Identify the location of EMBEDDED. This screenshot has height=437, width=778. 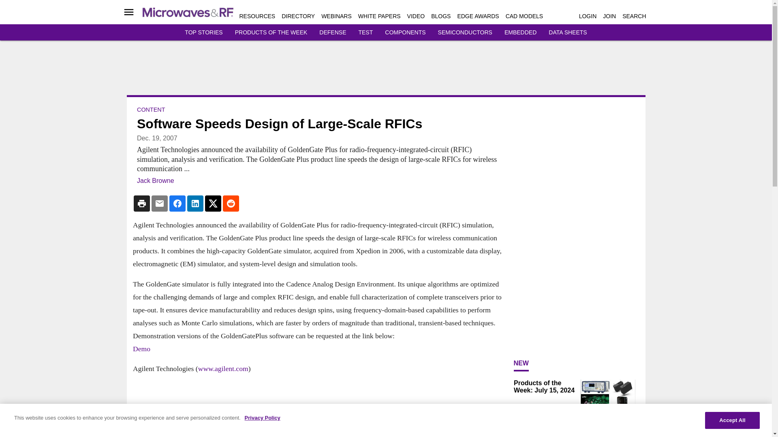
(520, 32).